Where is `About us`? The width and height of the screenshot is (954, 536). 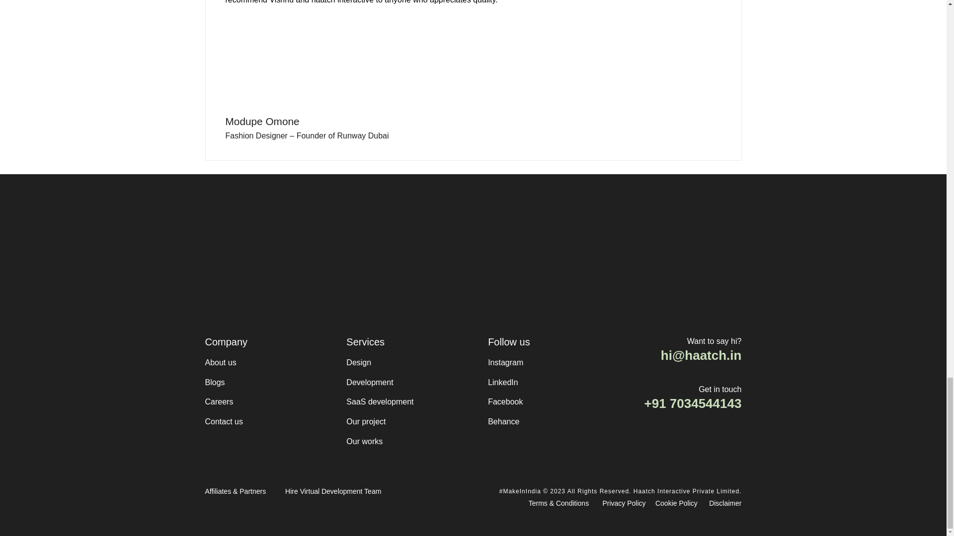
About us is located at coordinates (220, 363).